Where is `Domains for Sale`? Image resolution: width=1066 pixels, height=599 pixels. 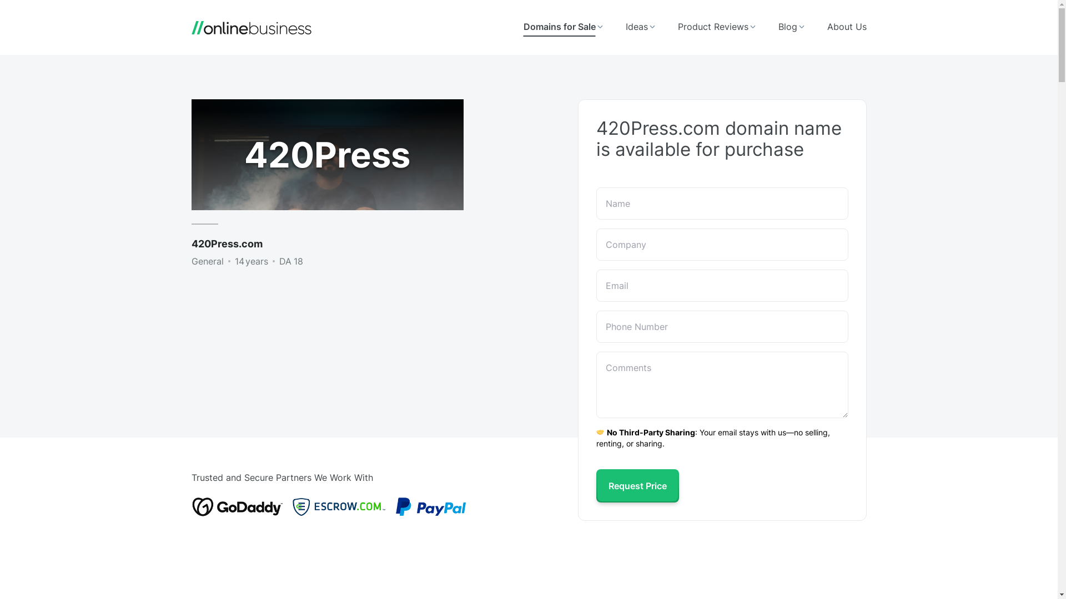
Domains for Sale is located at coordinates (563, 28).